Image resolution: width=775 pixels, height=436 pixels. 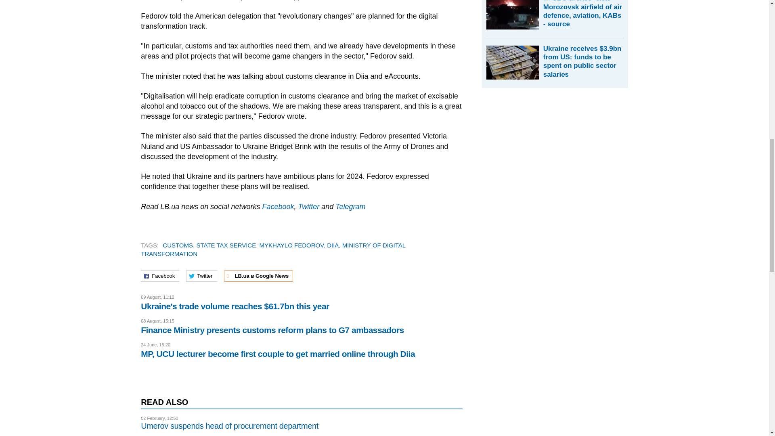 I want to click on MYKHAYLO FEDOROV, so click(x=291, y=245).